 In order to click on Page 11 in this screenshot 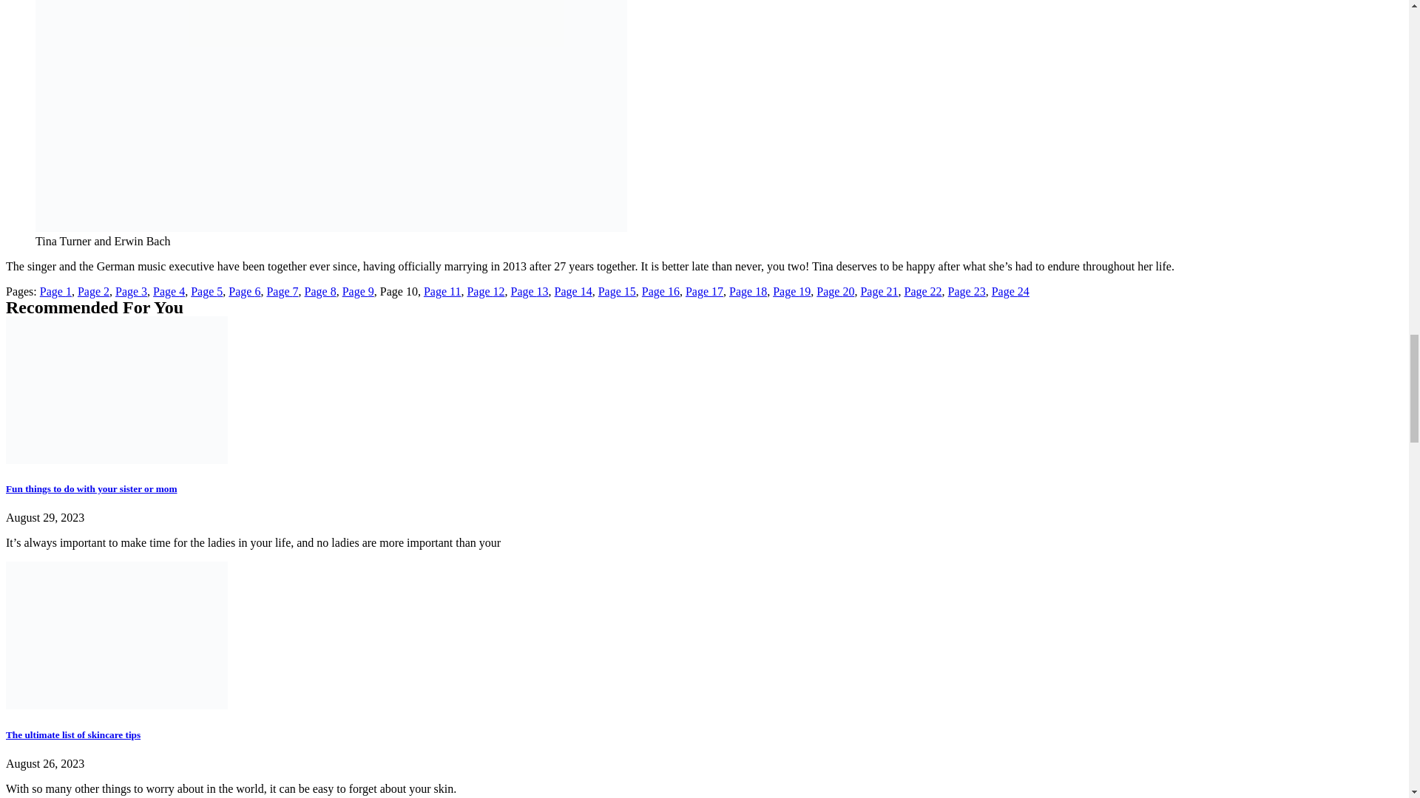, I will do `click(442, 291)`.